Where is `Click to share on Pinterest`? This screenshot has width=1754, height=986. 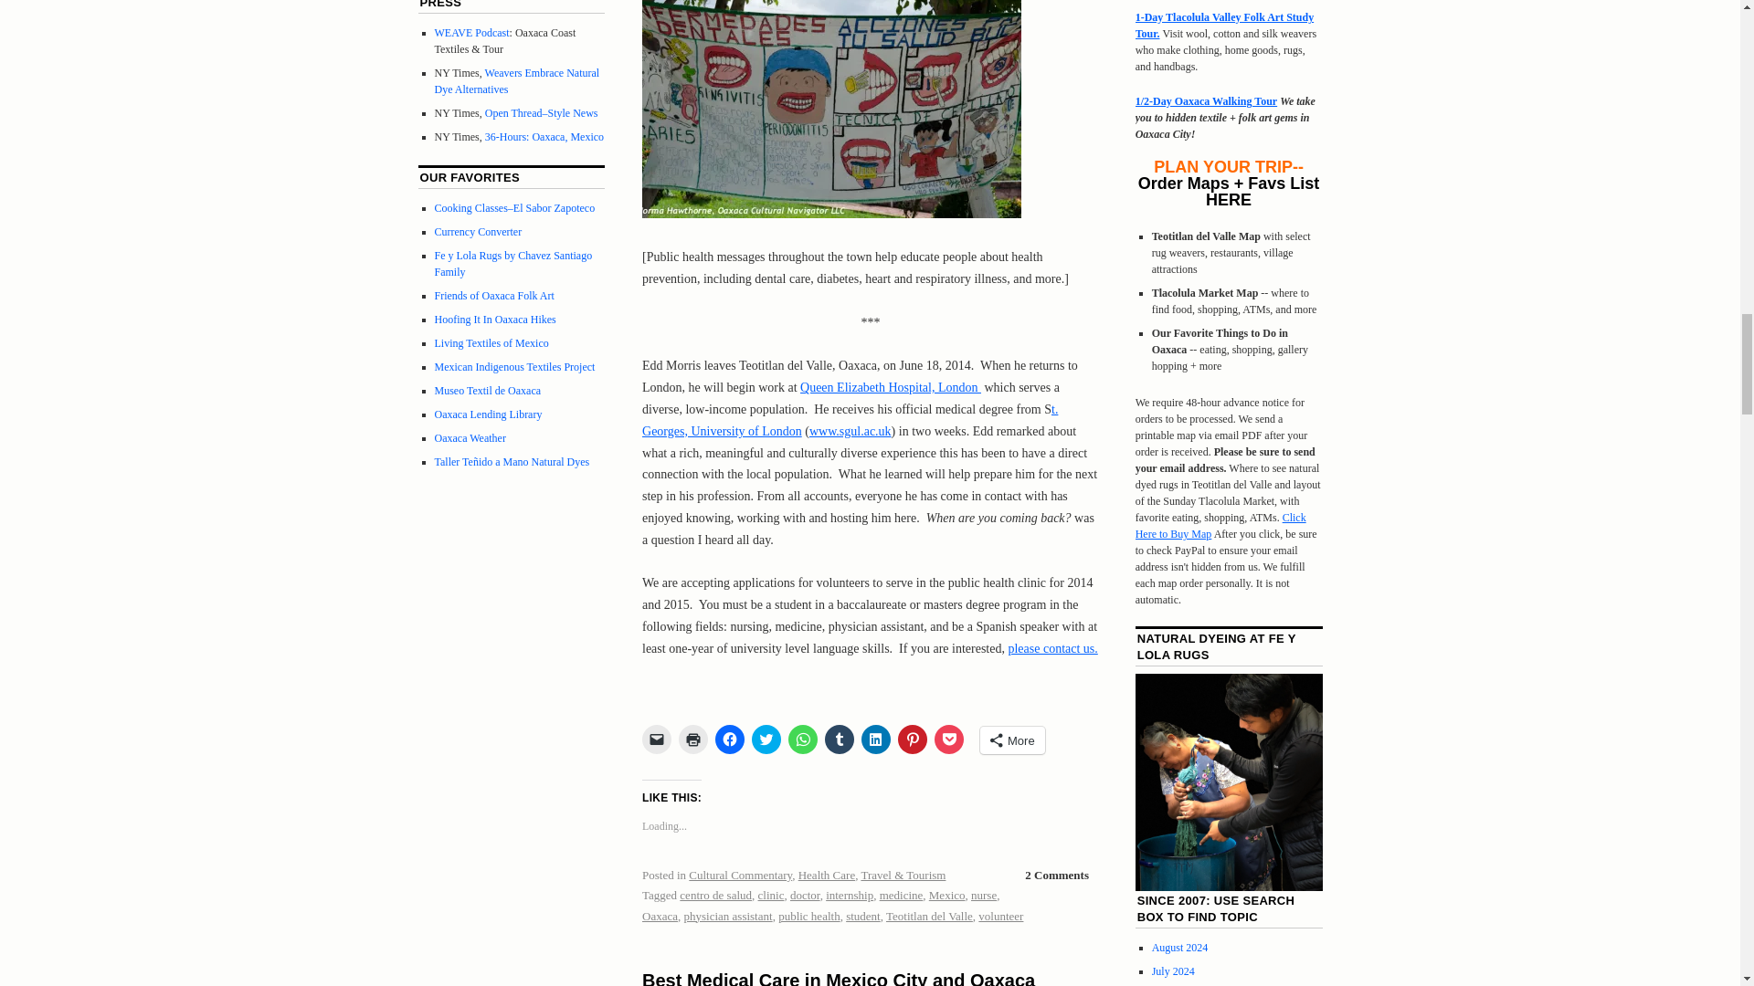
Click to share on Pinterest is located at coordinates (913, 739).